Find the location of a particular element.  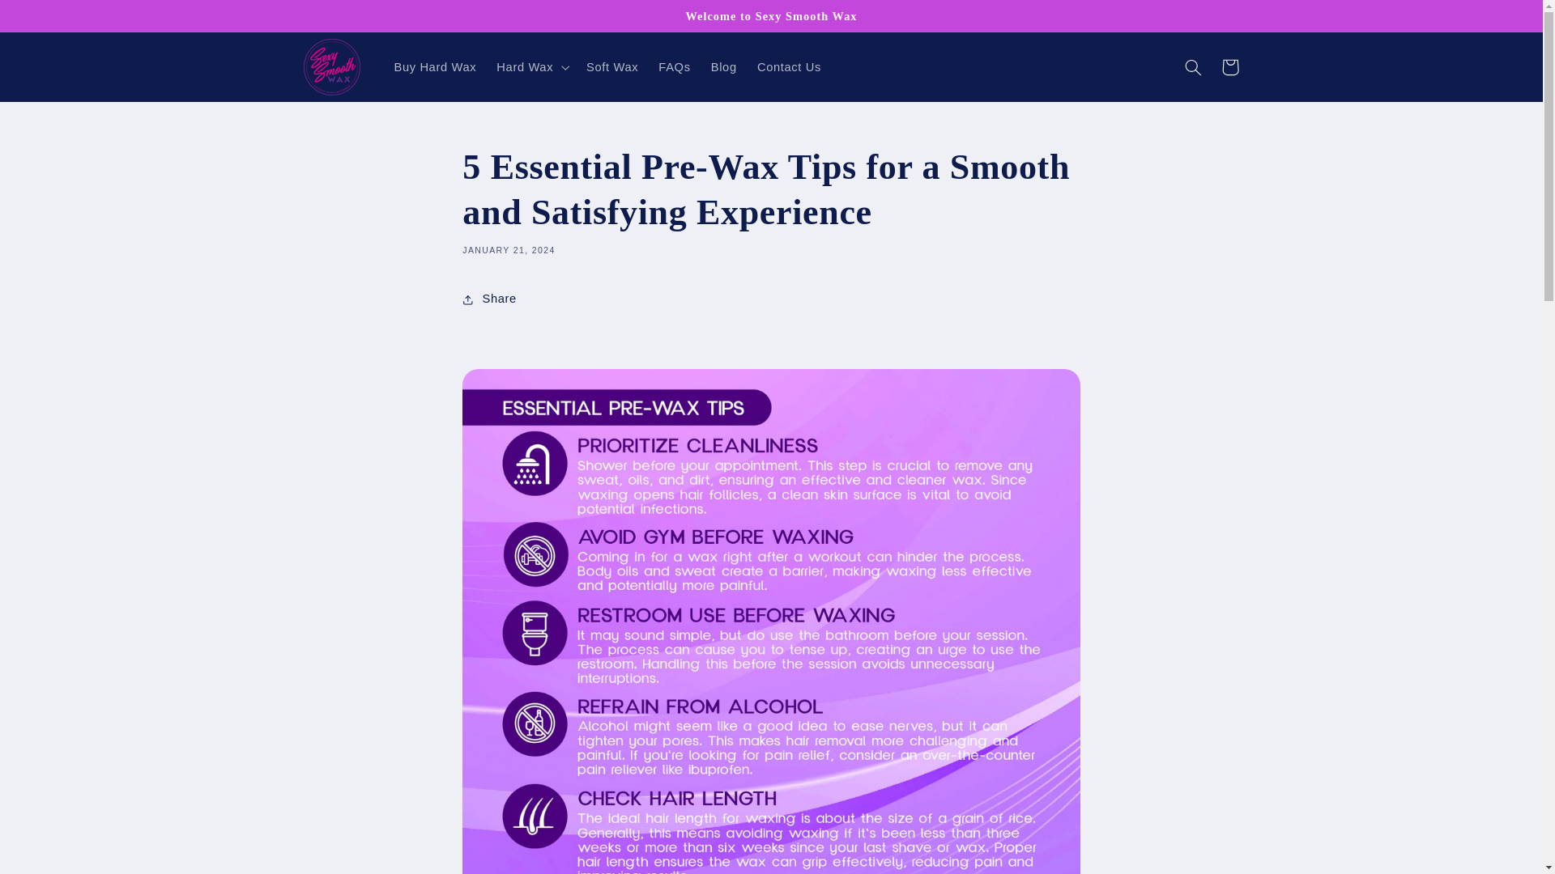

FAQs is located at coordinates (674, 66).